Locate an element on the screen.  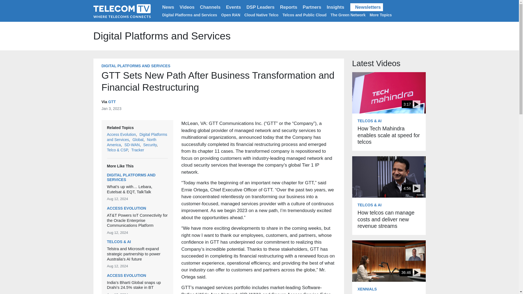
Cloud Native Telco is located at coordinates (261, 15).